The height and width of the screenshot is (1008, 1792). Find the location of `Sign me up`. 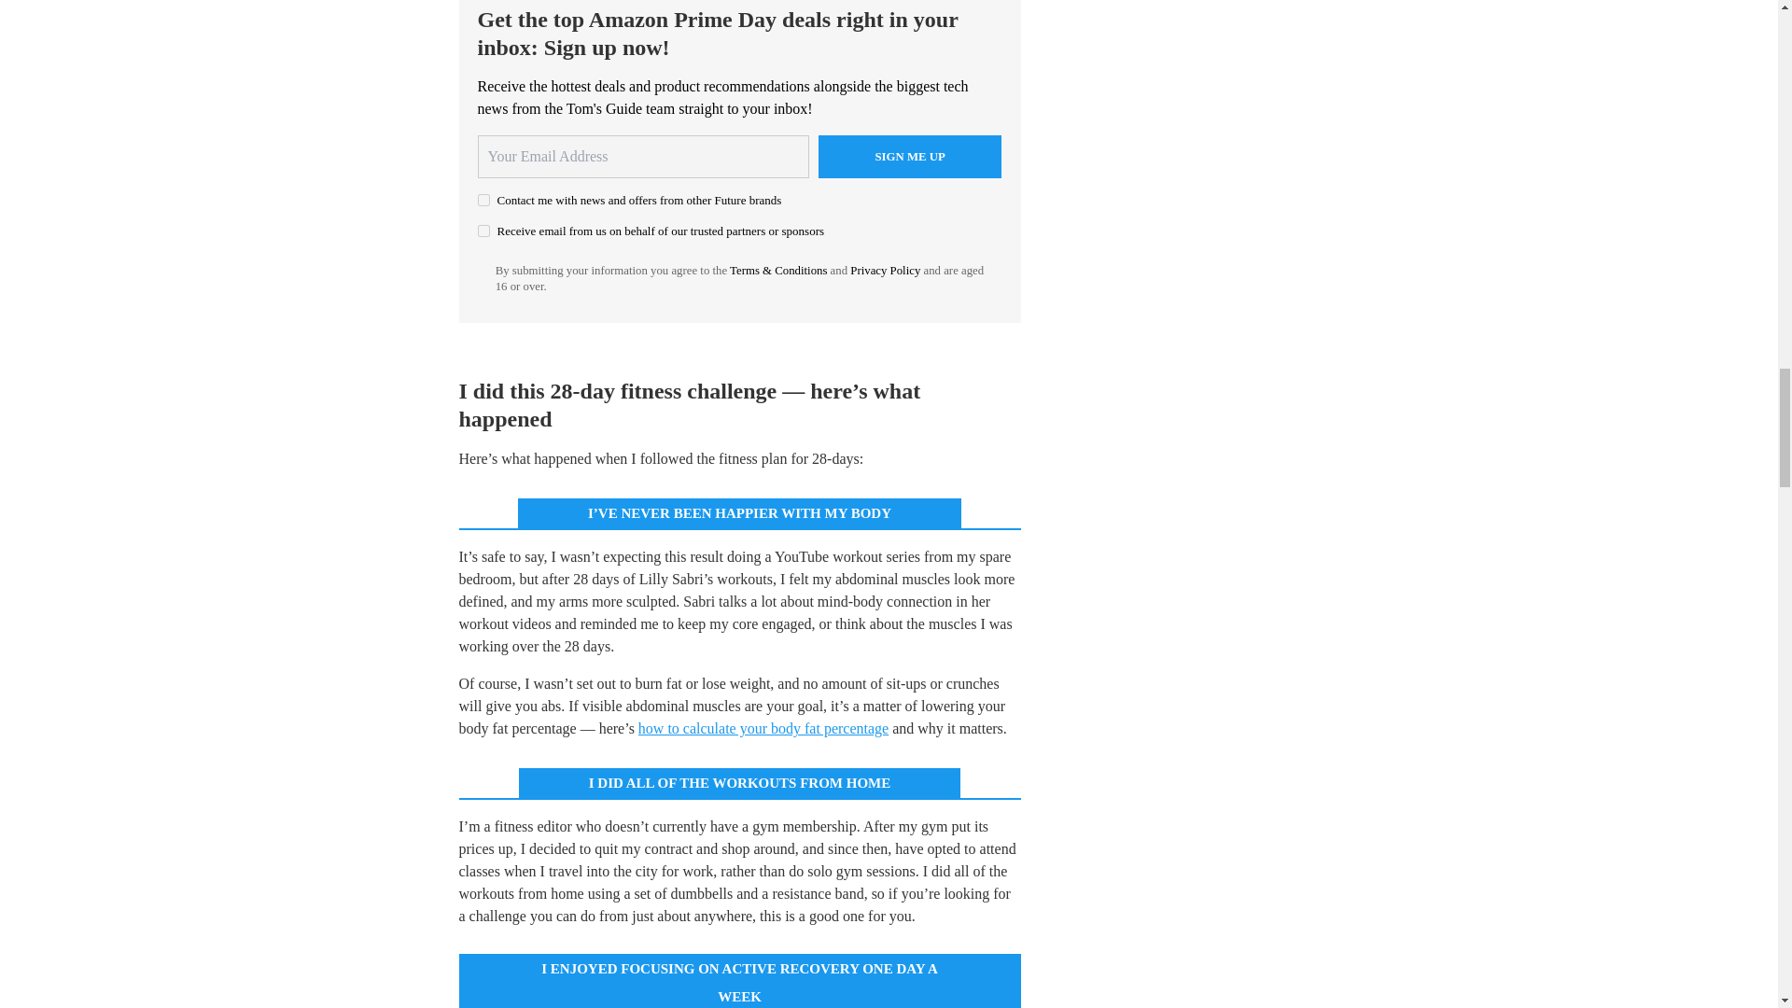

Sign me up is located at coordinates (910, 157).